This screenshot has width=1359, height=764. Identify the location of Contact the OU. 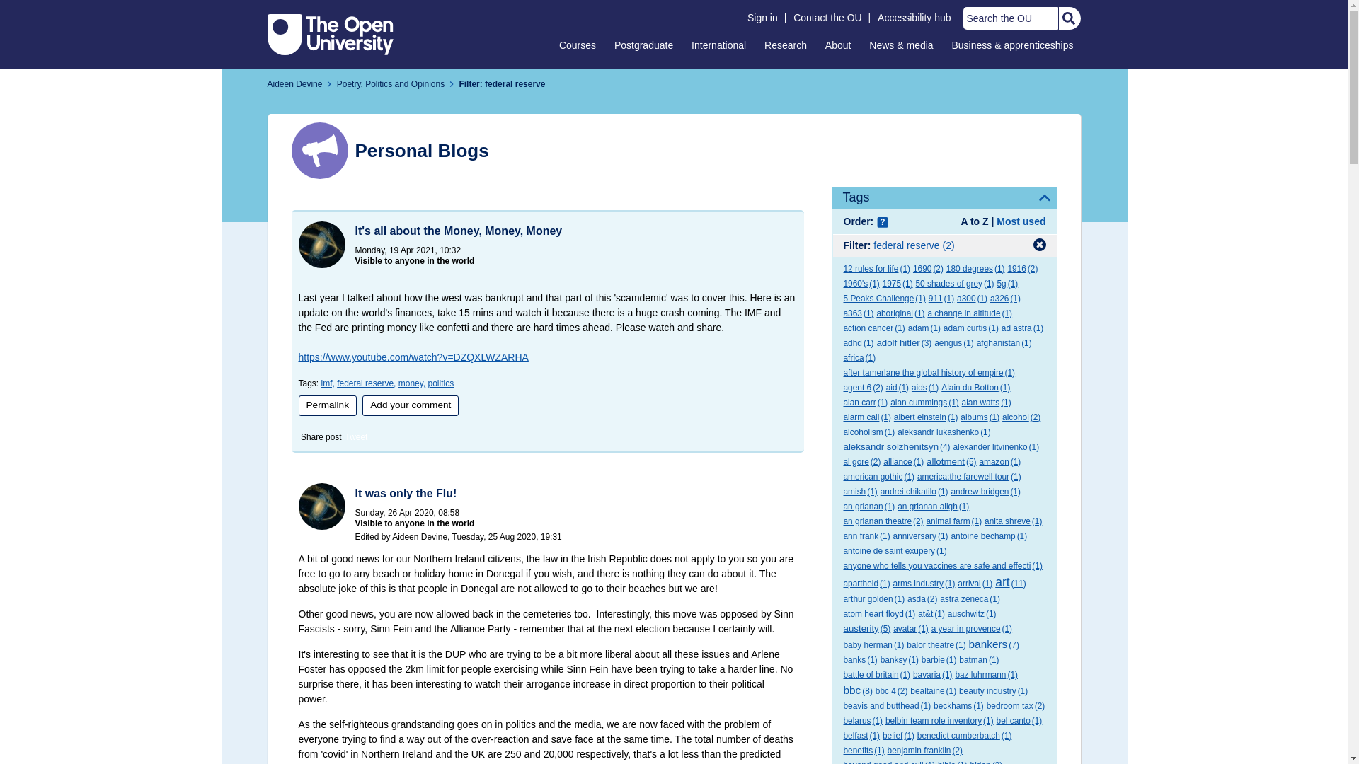
(827, 18).